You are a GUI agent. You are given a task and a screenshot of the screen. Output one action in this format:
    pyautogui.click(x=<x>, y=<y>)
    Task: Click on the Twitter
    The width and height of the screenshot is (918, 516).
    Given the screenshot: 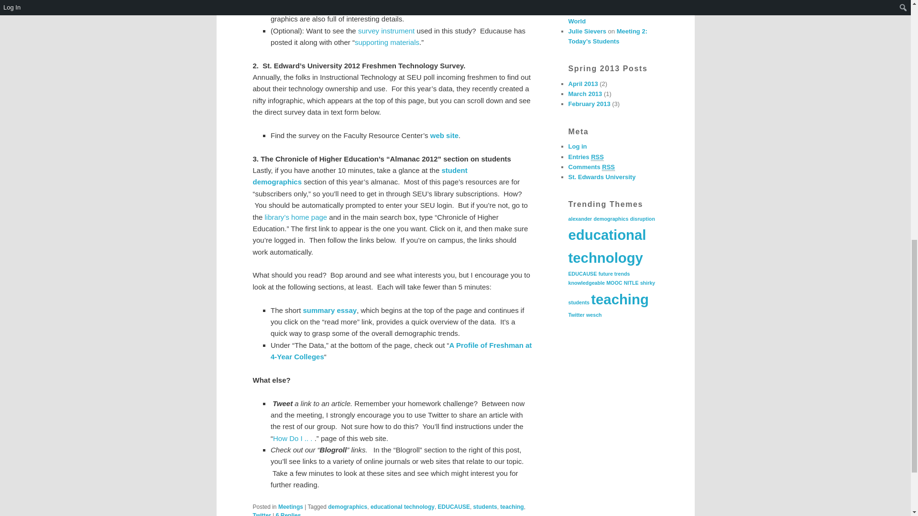 What is the action you would take?
    pyautogui.click(x=262, y=514)
    